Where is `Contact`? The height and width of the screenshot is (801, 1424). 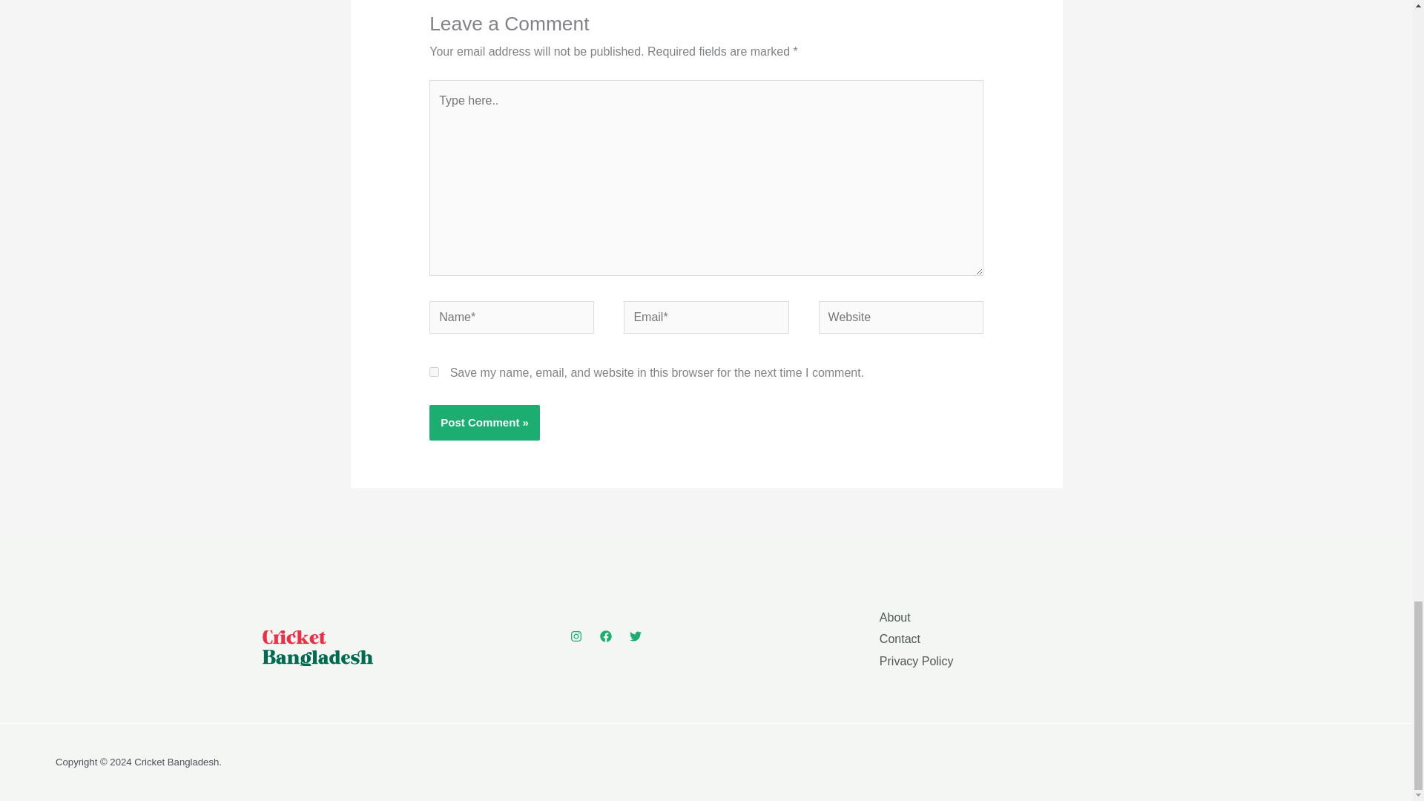
Contact is located at coordinates (900, 639).